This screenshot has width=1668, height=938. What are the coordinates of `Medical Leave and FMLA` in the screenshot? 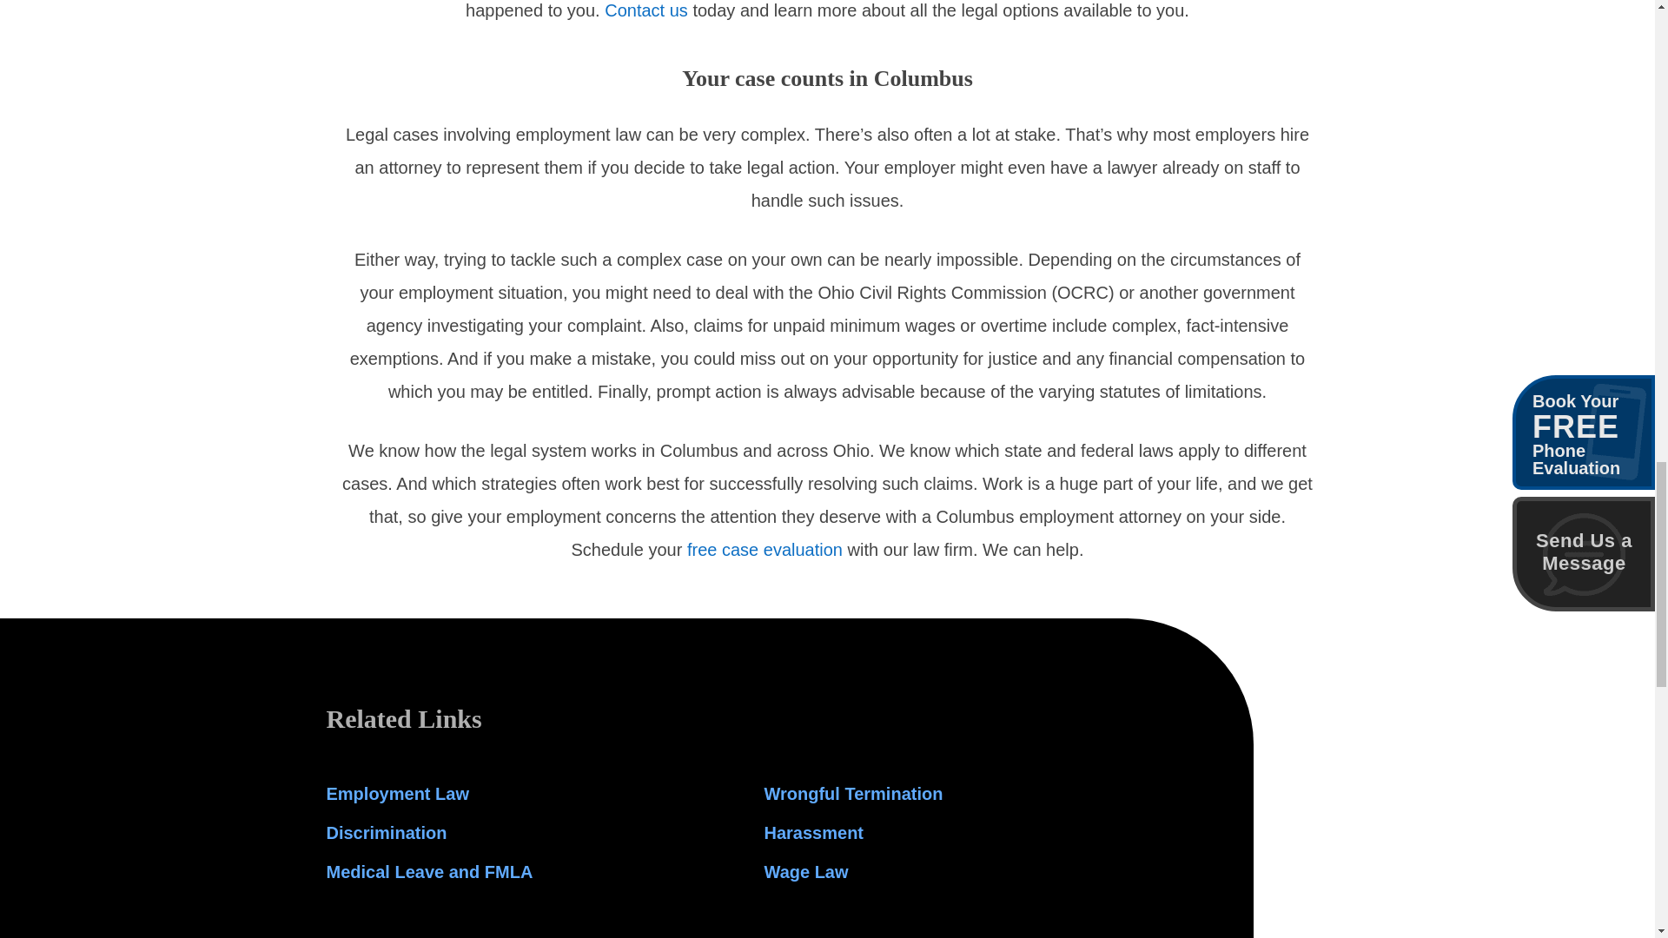 It's located at (430, 872).